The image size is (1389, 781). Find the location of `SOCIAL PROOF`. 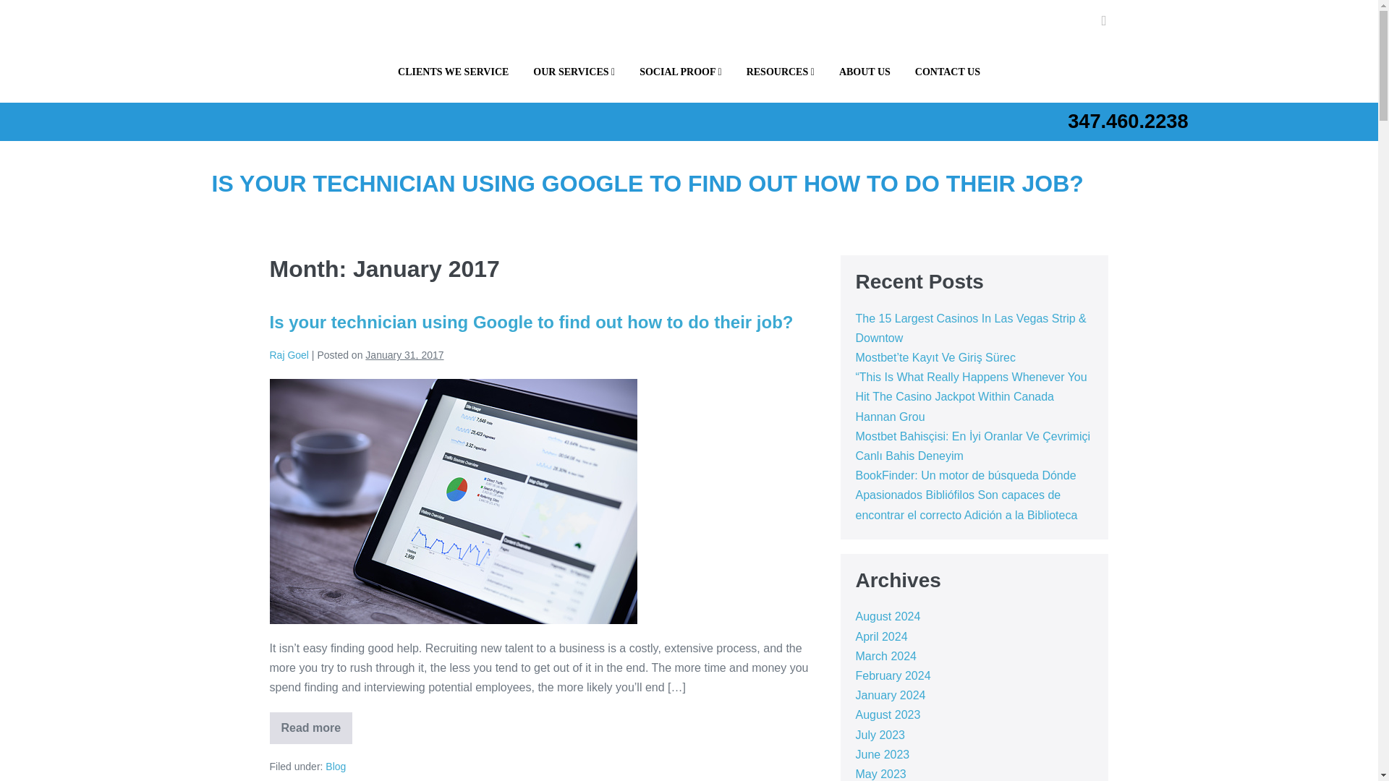

SOCIAL PROOF is located at coordinates (681, 72).